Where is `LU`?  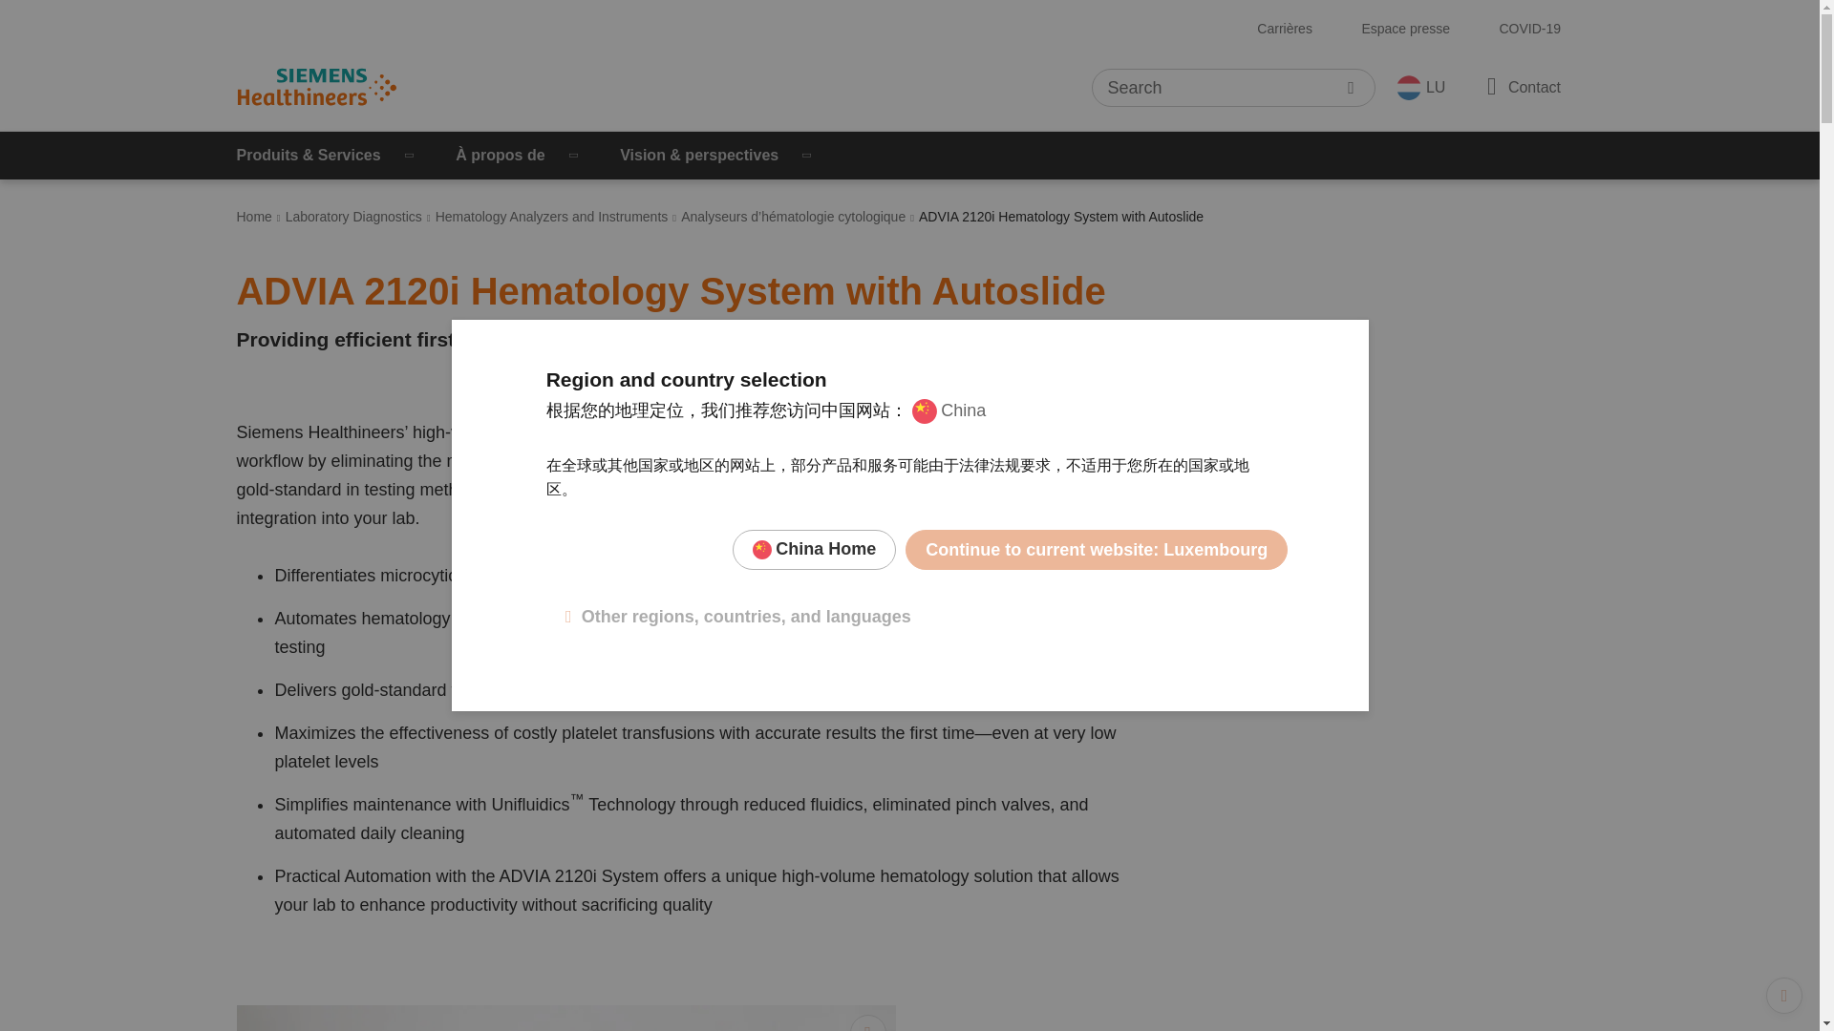
LU is located at coordinates (1419, 87).